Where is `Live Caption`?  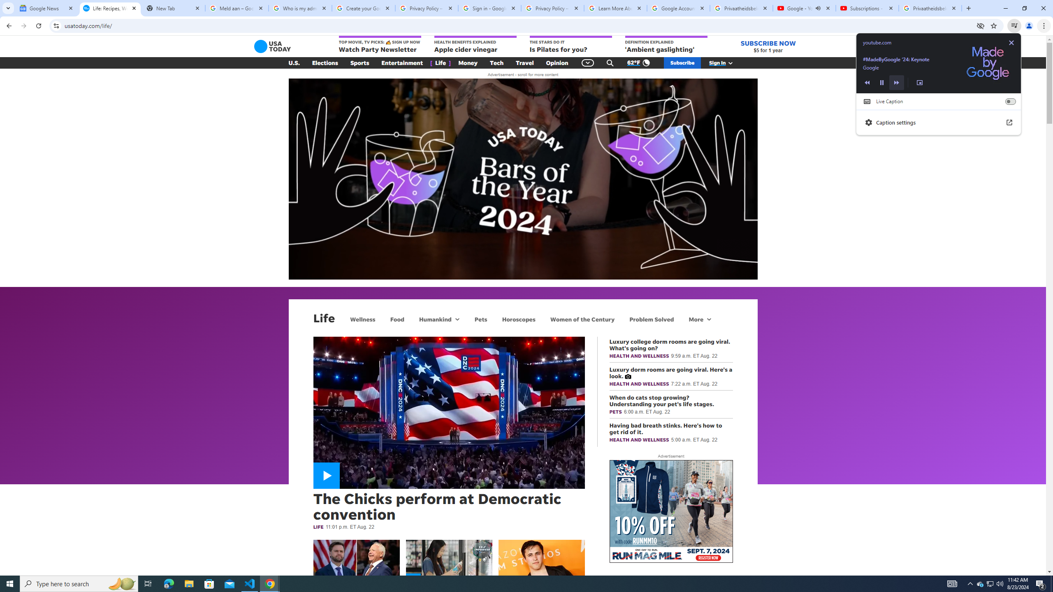 Live Caption is located at coordinates (1011, 101).